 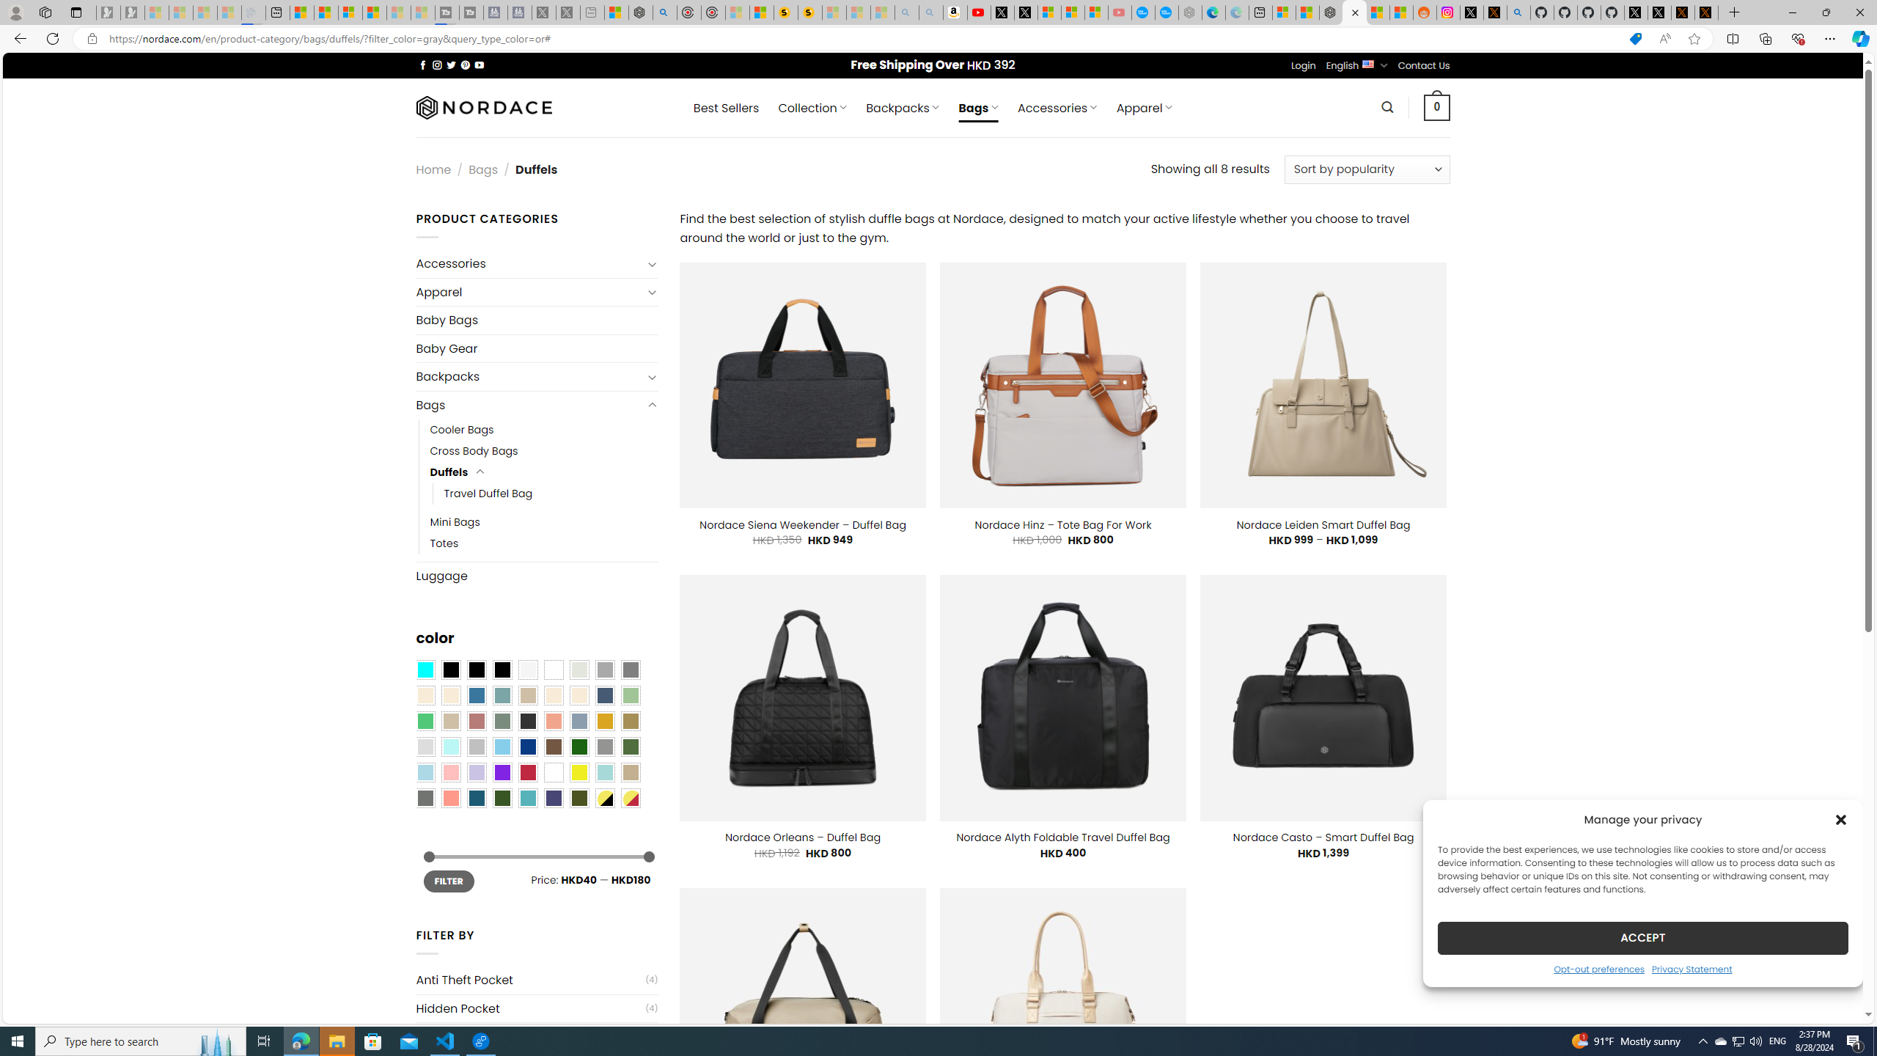 I want to click on Charcoal, so click(x=527, y=721).